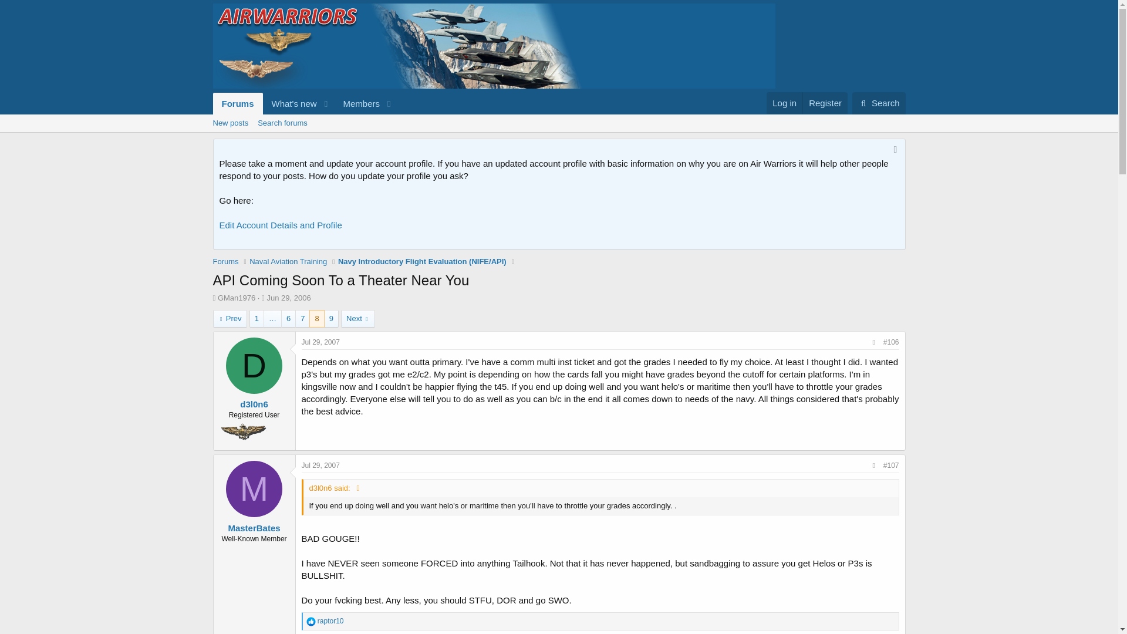 This screenshot has height=634, width=1127. I want to click on Jun 29, 2006 at 7:03 PM, so click(320, 342).